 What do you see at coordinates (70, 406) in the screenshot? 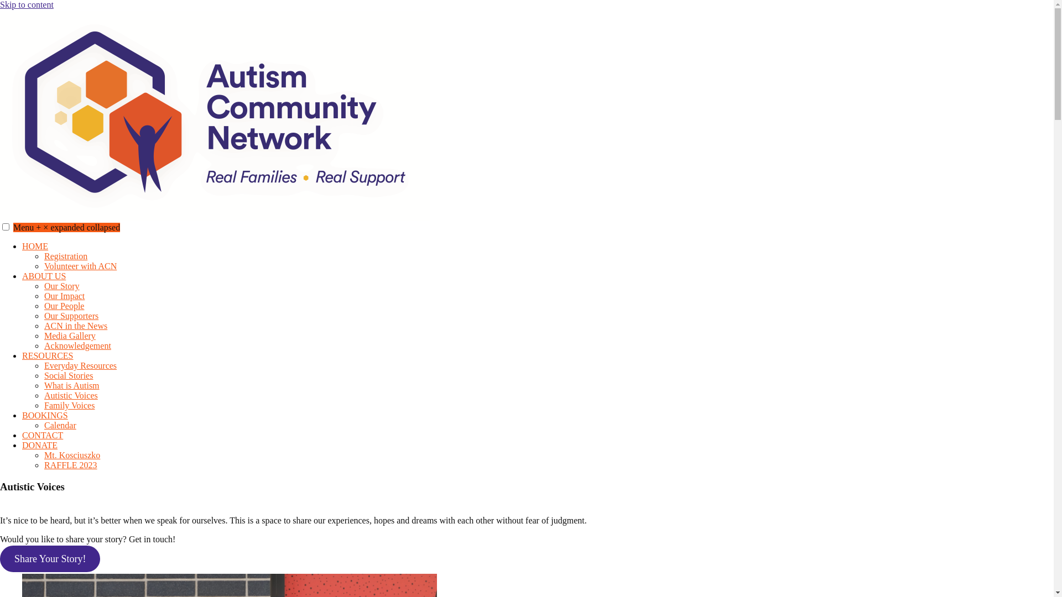
I see `Family Voices` at bounding box center [70, 406].